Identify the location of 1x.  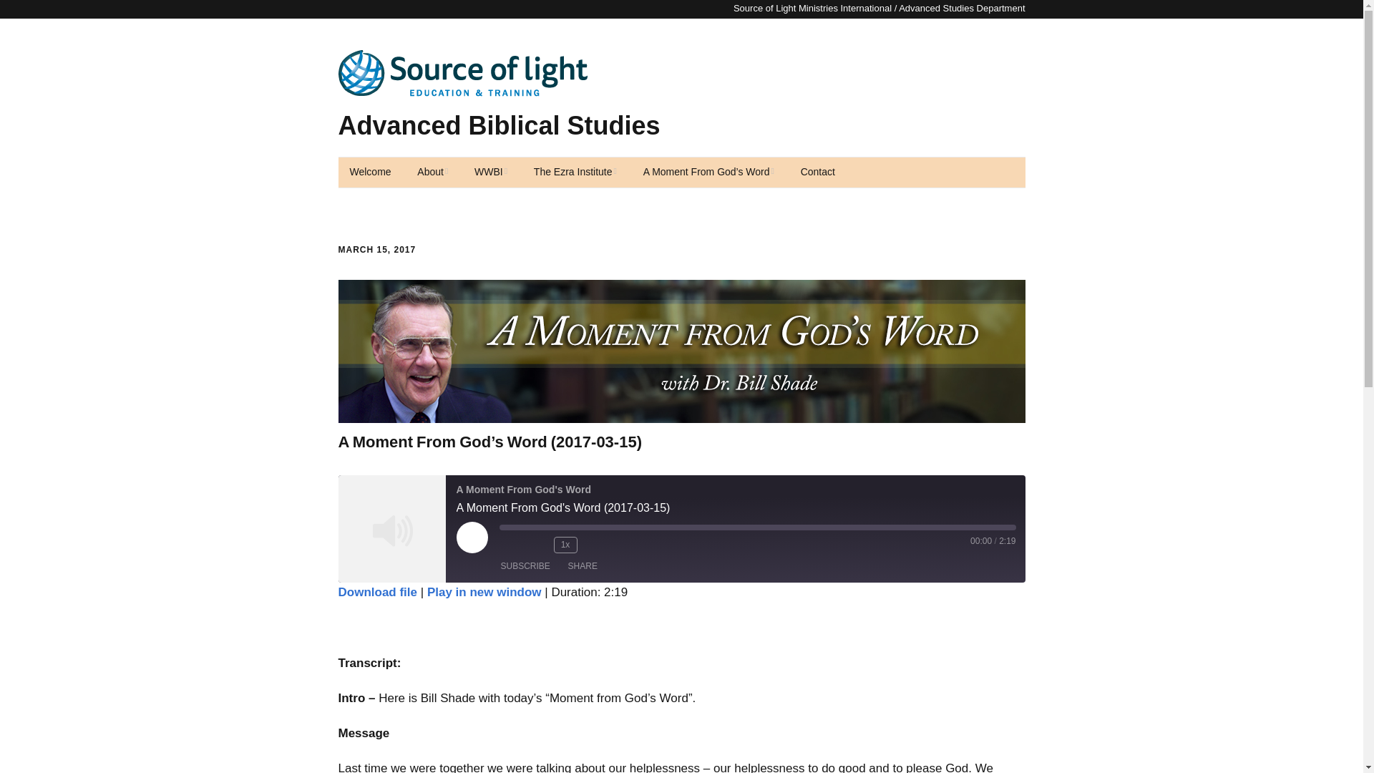
(565, 545).